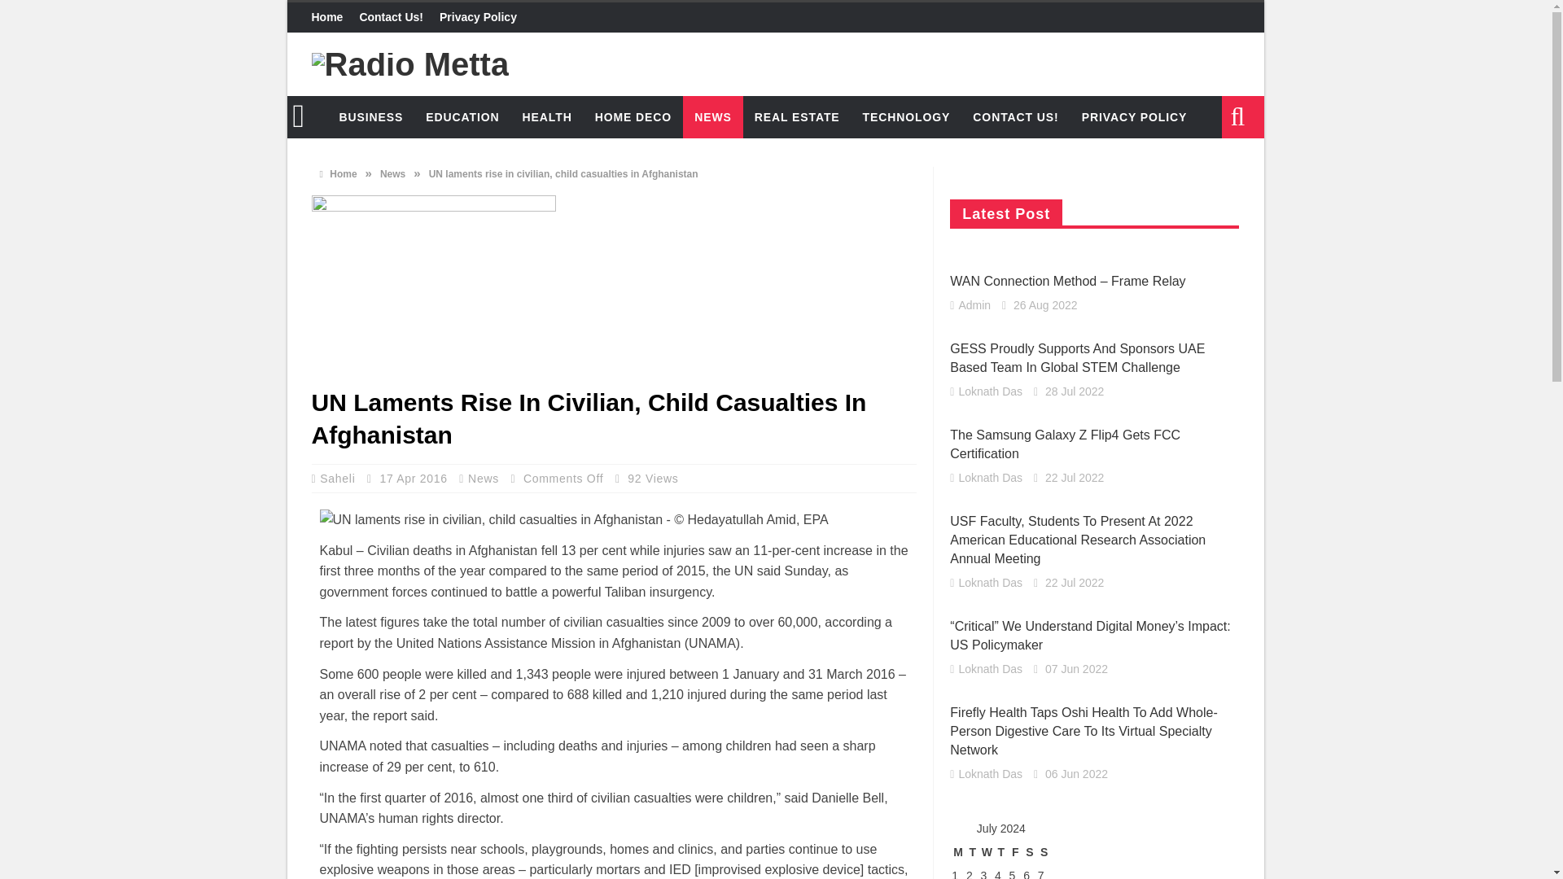 The width and height of the screenshot is (1563, 879). What do you see at coordinates (337, 174) in the screenshot?
I see `Home` at bounding box center [337, 174].